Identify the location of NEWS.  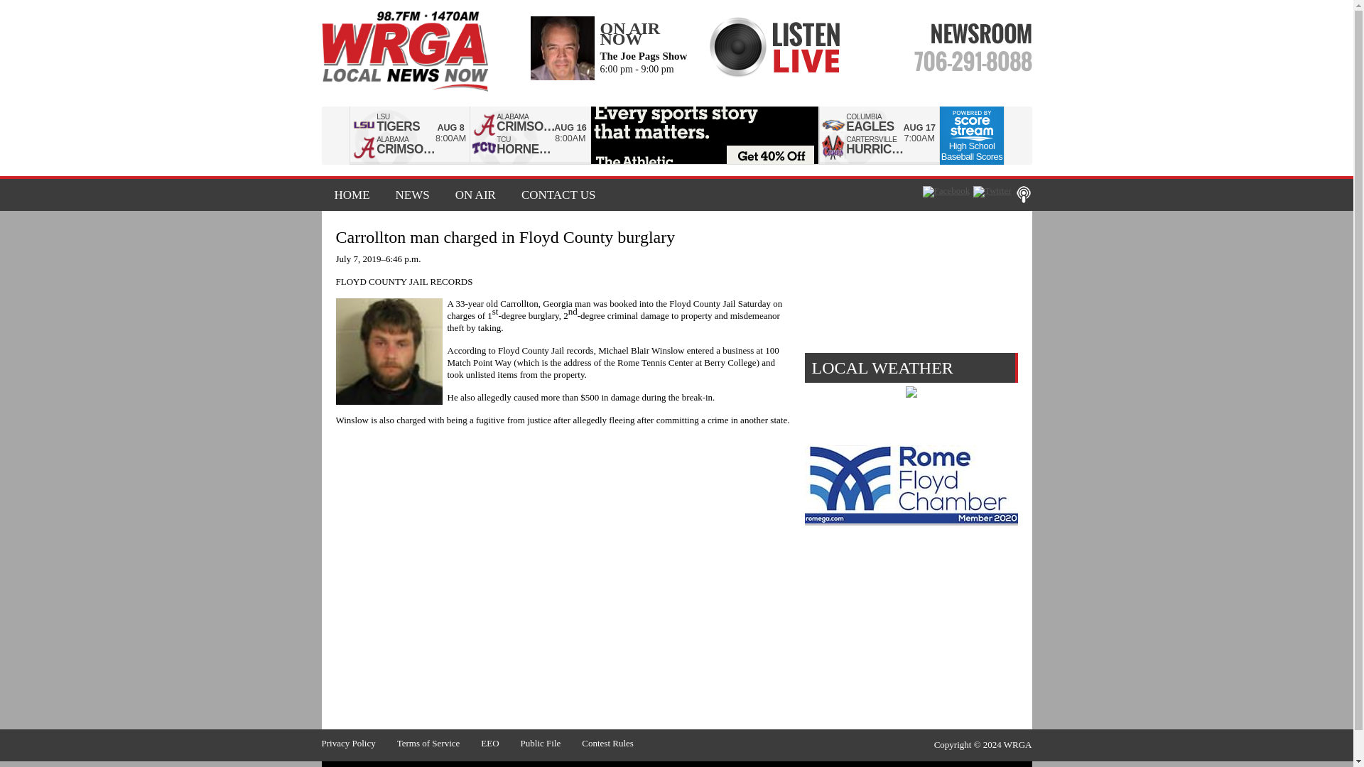
(412, 195).